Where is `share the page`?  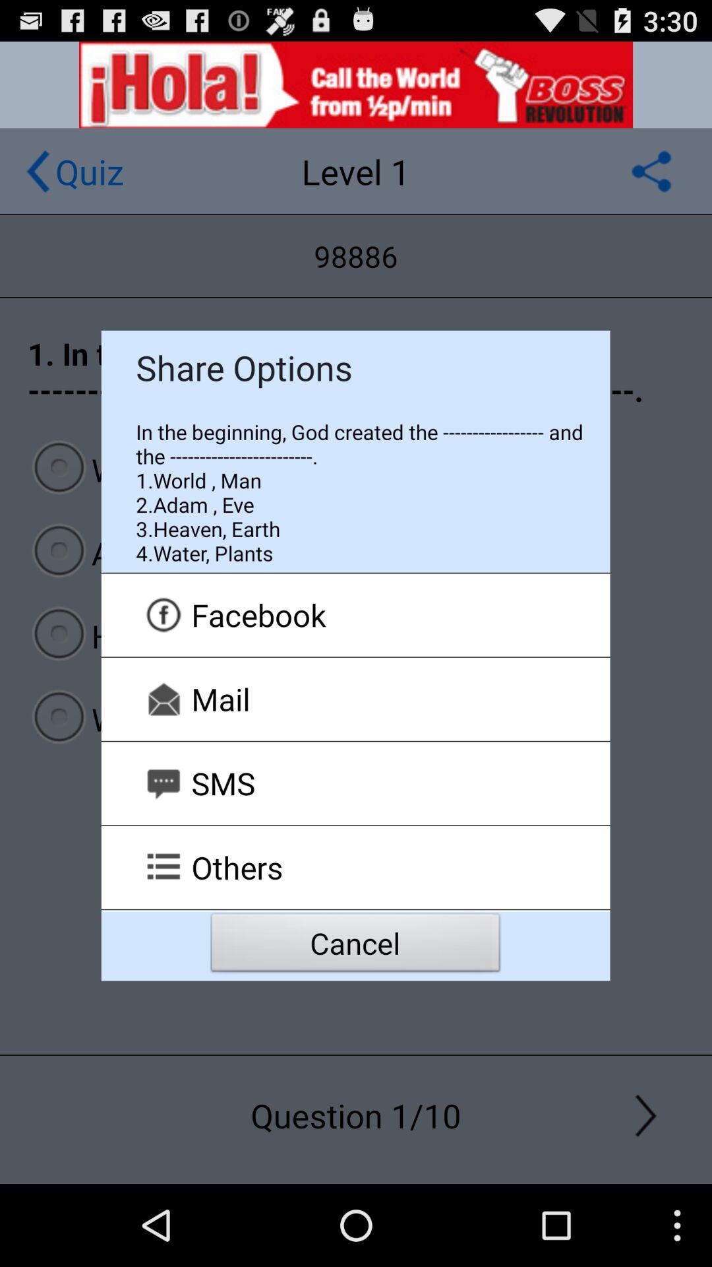
share the page is located at coordinates (651, 172).